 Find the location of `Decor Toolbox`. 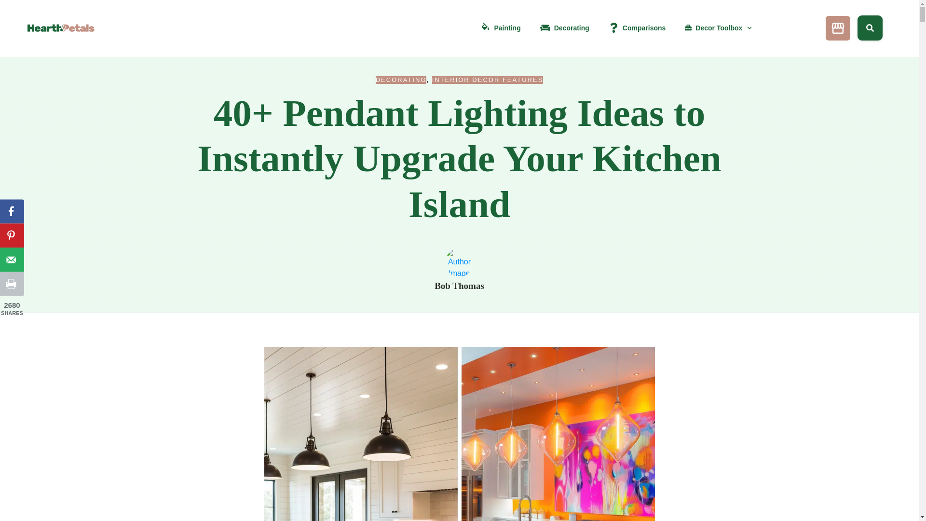

Decor Toolbox is located at coordinates (719, 28).